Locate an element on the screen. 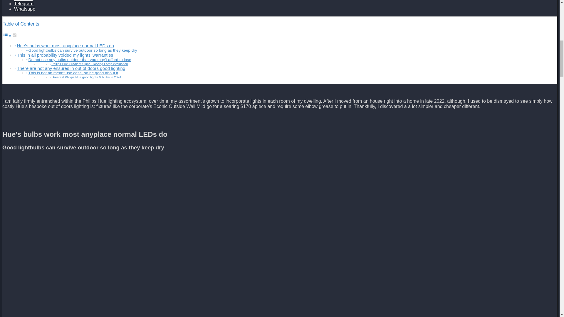 The width and height of the screenshot is (564, 317). Philips Hue Gradient Signe Flooring Lamp evaluation is located at coordinates (89, 64).